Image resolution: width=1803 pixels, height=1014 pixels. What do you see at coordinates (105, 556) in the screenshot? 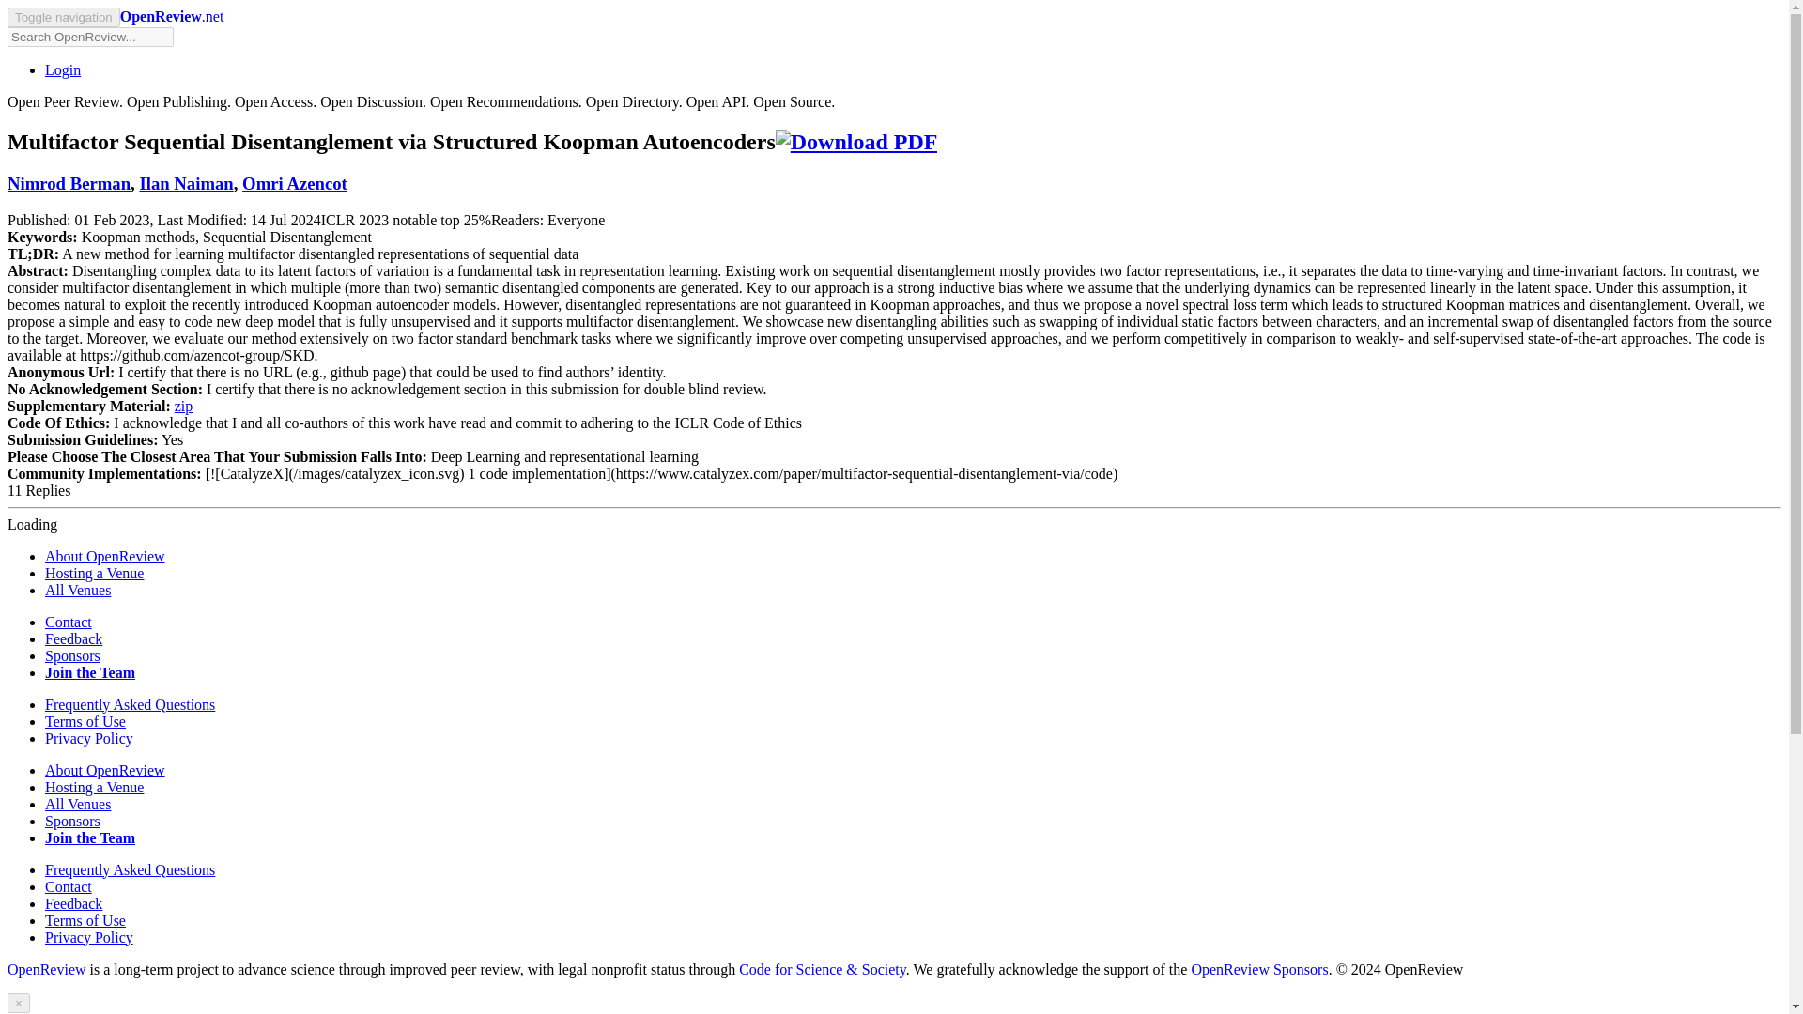
I see `About OpenReview` at bounding box center [105, 556].